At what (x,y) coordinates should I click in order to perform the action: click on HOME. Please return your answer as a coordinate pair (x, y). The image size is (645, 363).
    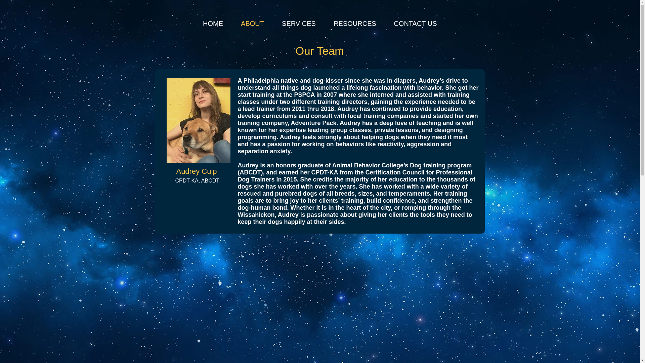
    Looking at the image, I should click on (213, 24).